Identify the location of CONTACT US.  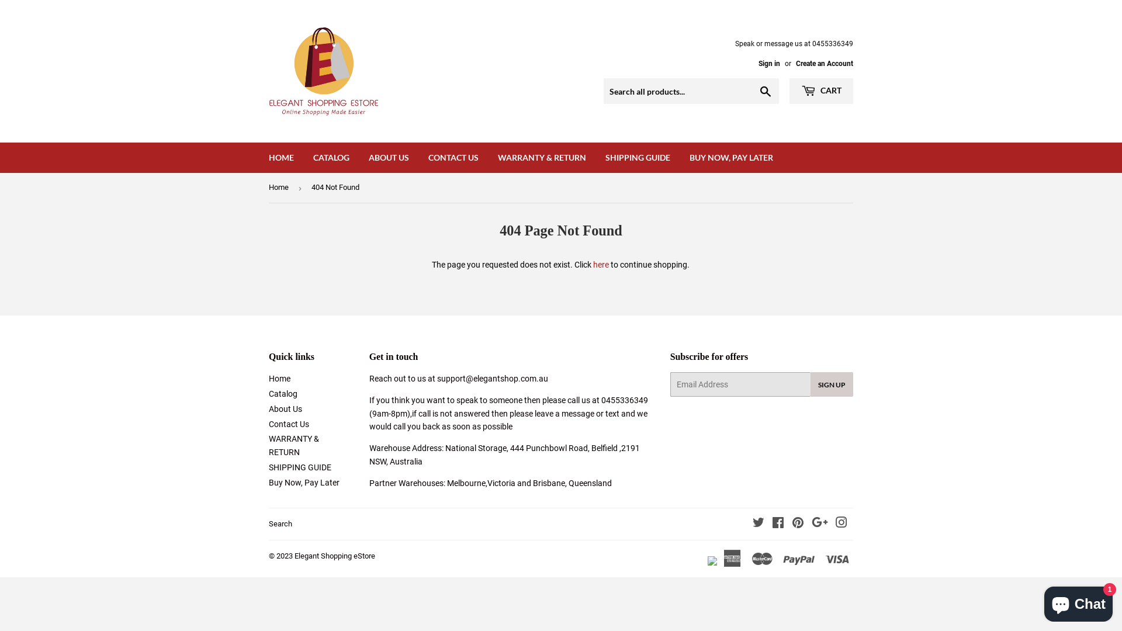
(453, 158).